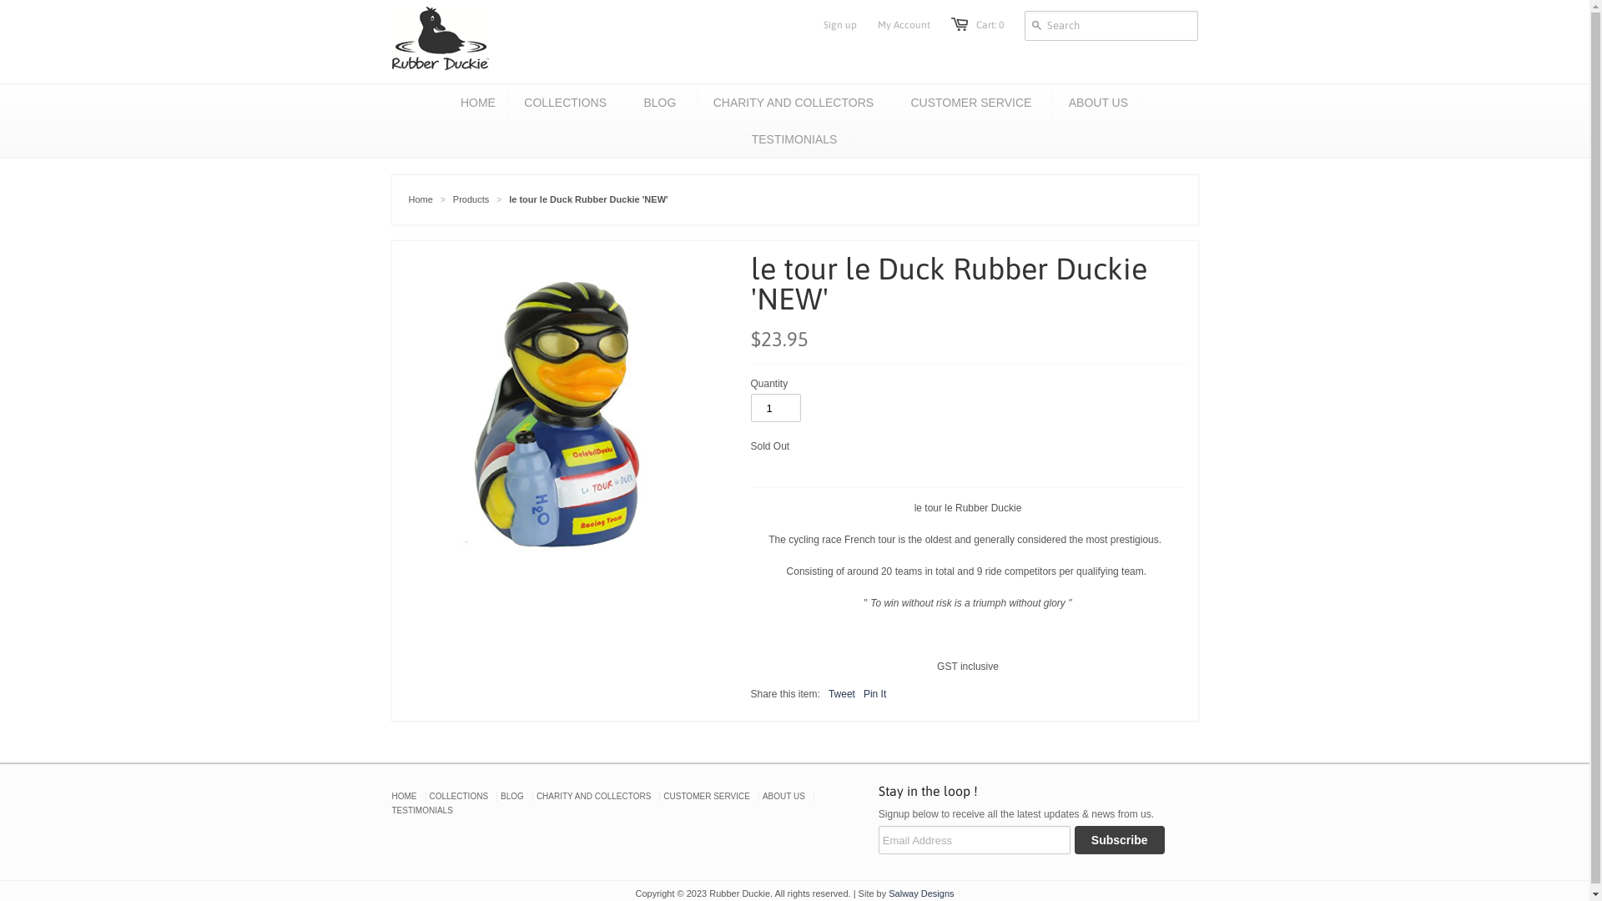 This screenshot has height=901, width=1602. Describe the element at coordinates (421, 199) in the screenshot. I see `Home` at that location.